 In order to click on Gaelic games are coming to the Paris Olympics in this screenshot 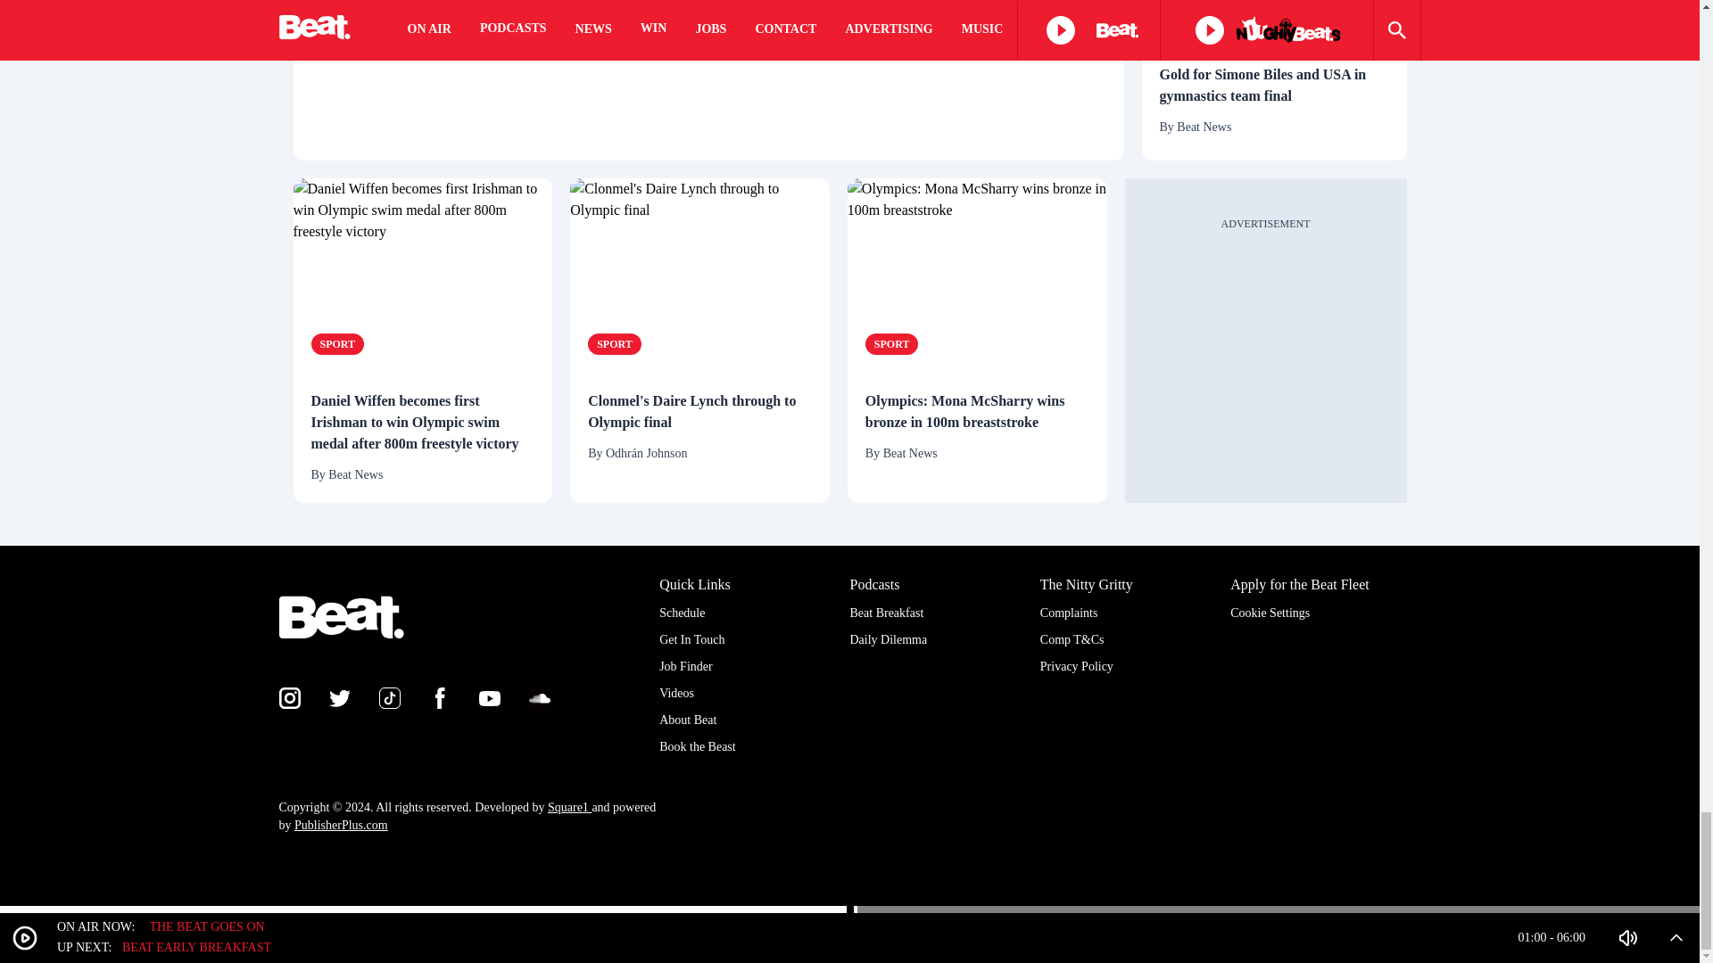, I will do `click(916, 18)`.